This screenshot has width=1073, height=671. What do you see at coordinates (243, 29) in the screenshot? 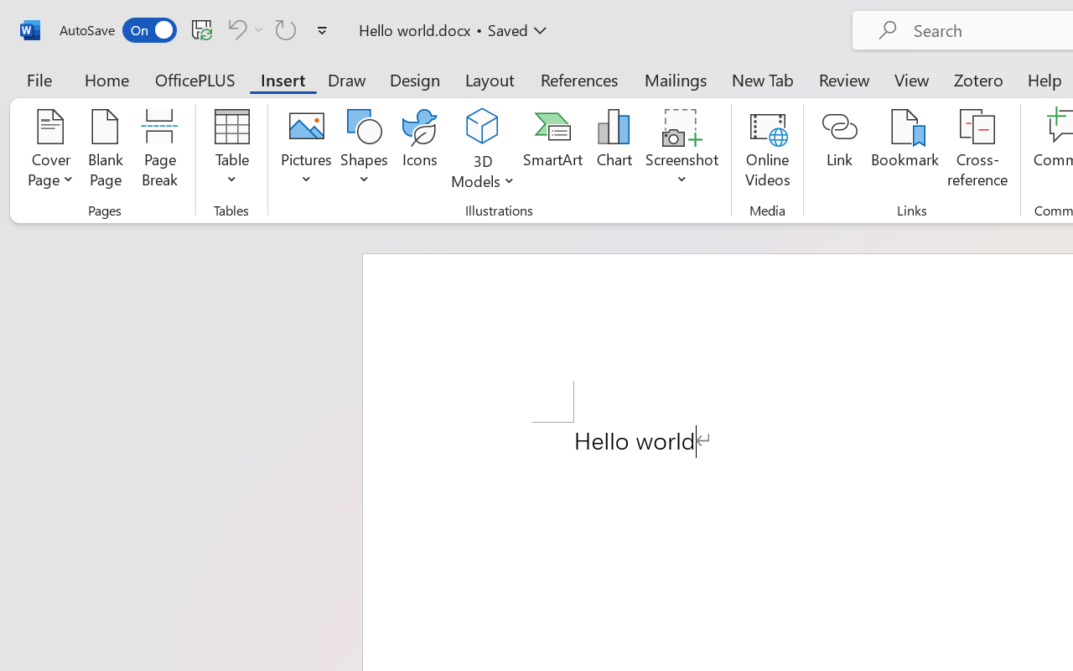
I see `Can't Undo` at bounding box center [243, 29].